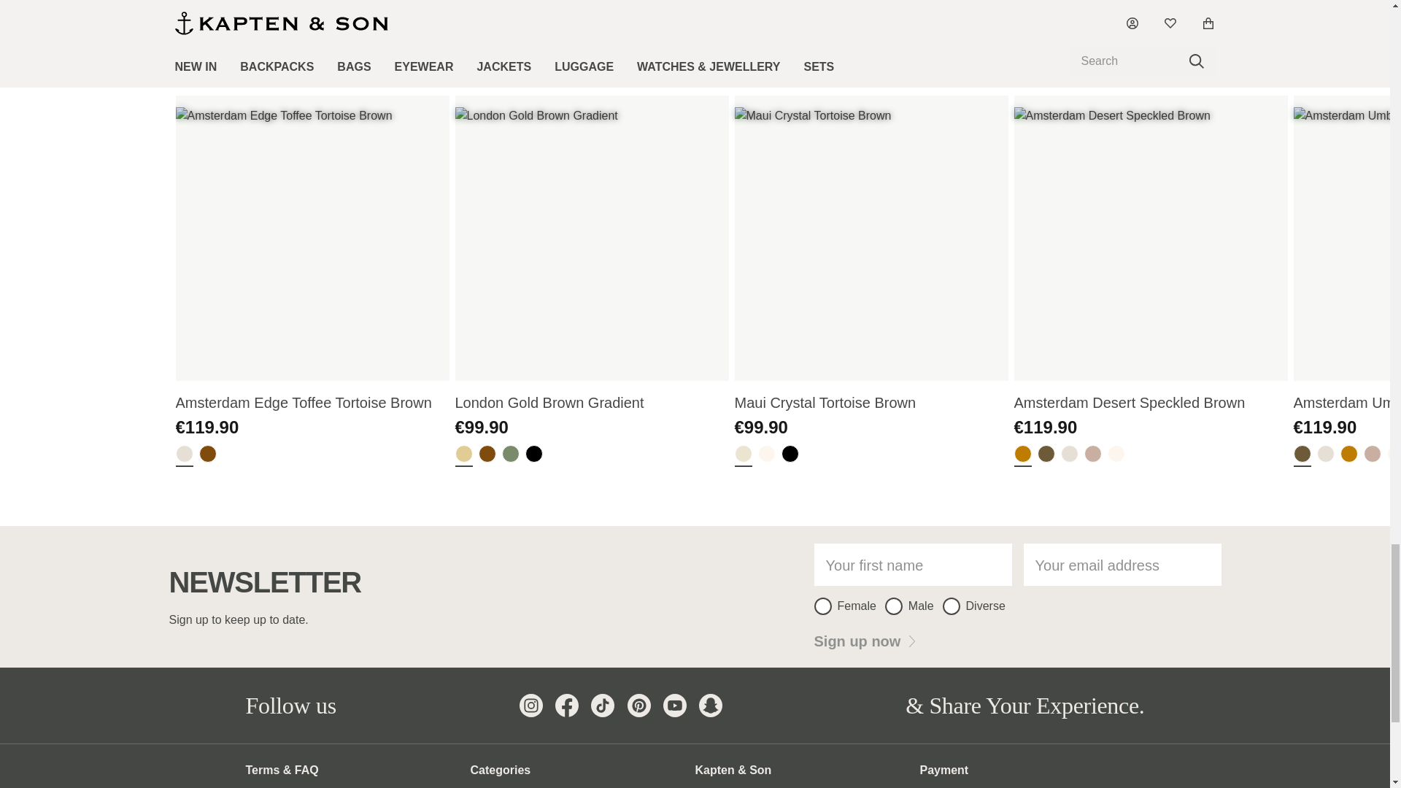  I want to click on weiblich, so click(823, 606).